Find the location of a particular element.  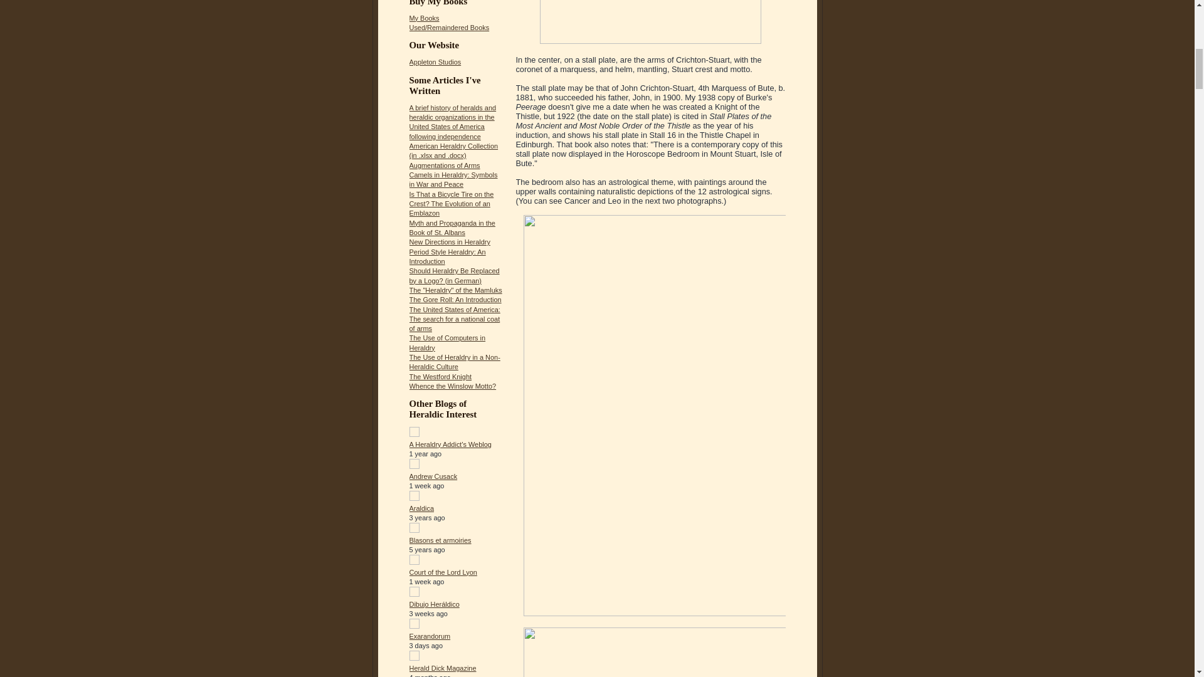

The "Heraldry" of the Mamluks is located at coordinates (455, 290).